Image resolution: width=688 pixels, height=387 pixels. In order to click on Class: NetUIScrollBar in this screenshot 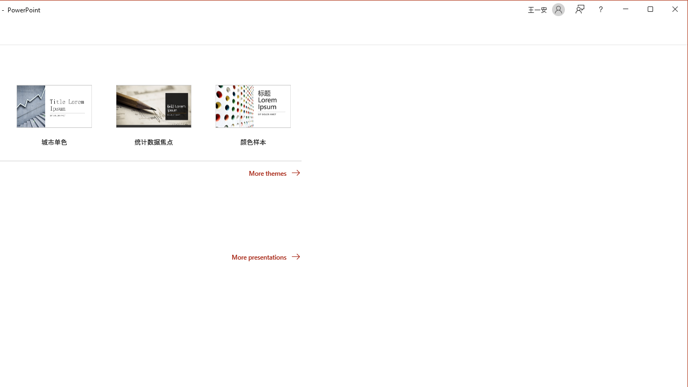, I will do `click(683, 32)`.